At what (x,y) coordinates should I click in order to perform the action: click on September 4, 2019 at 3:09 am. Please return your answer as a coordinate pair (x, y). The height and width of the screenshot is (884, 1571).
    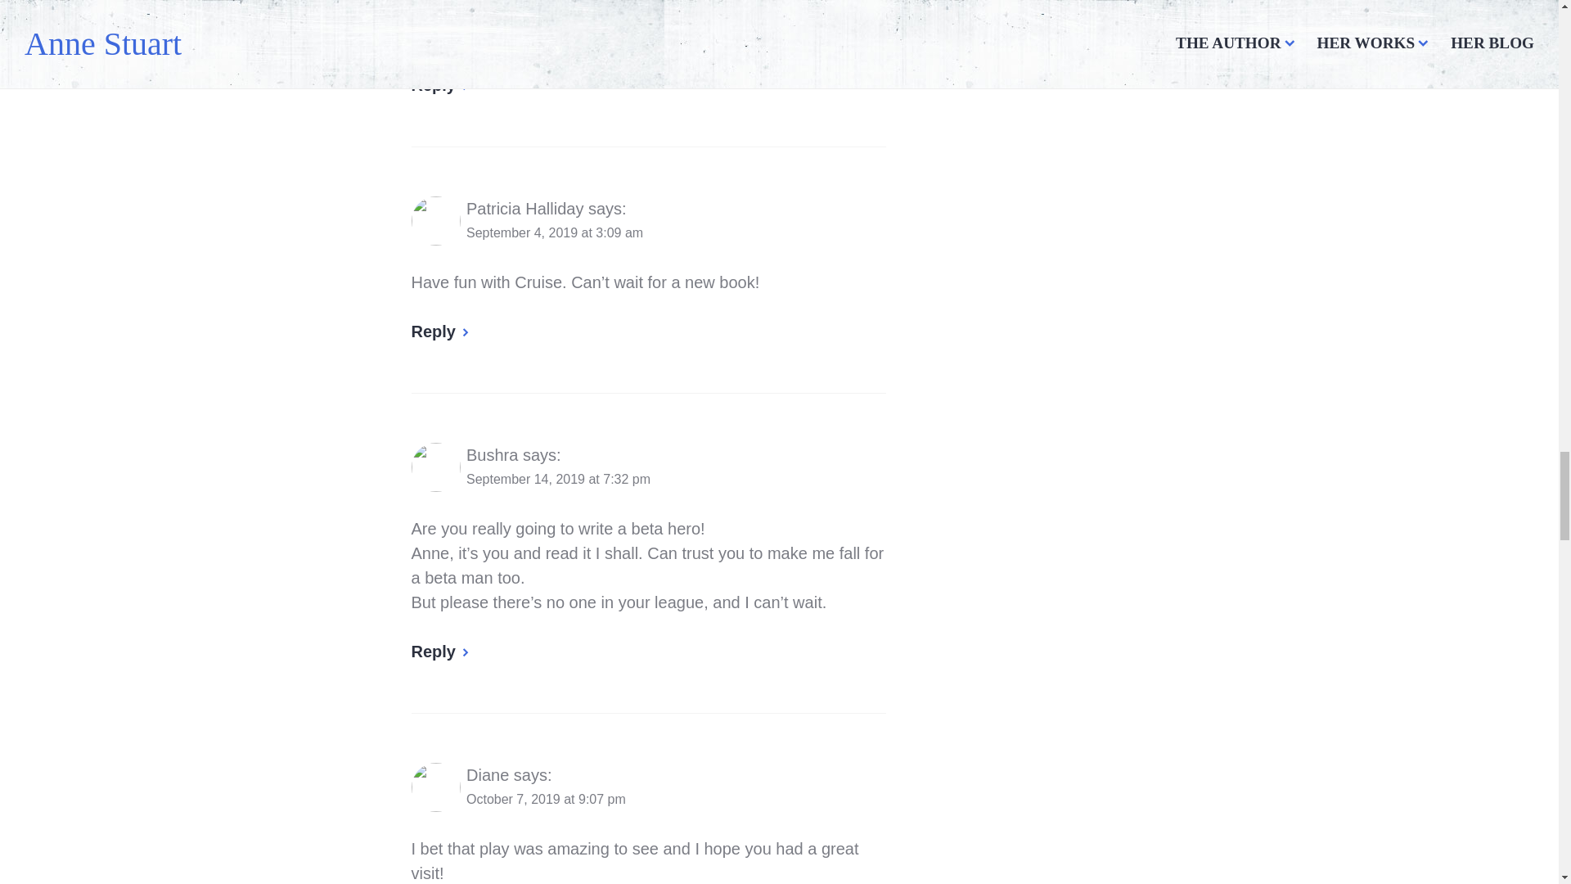
    Looking at the image, I should click on (555, 232).